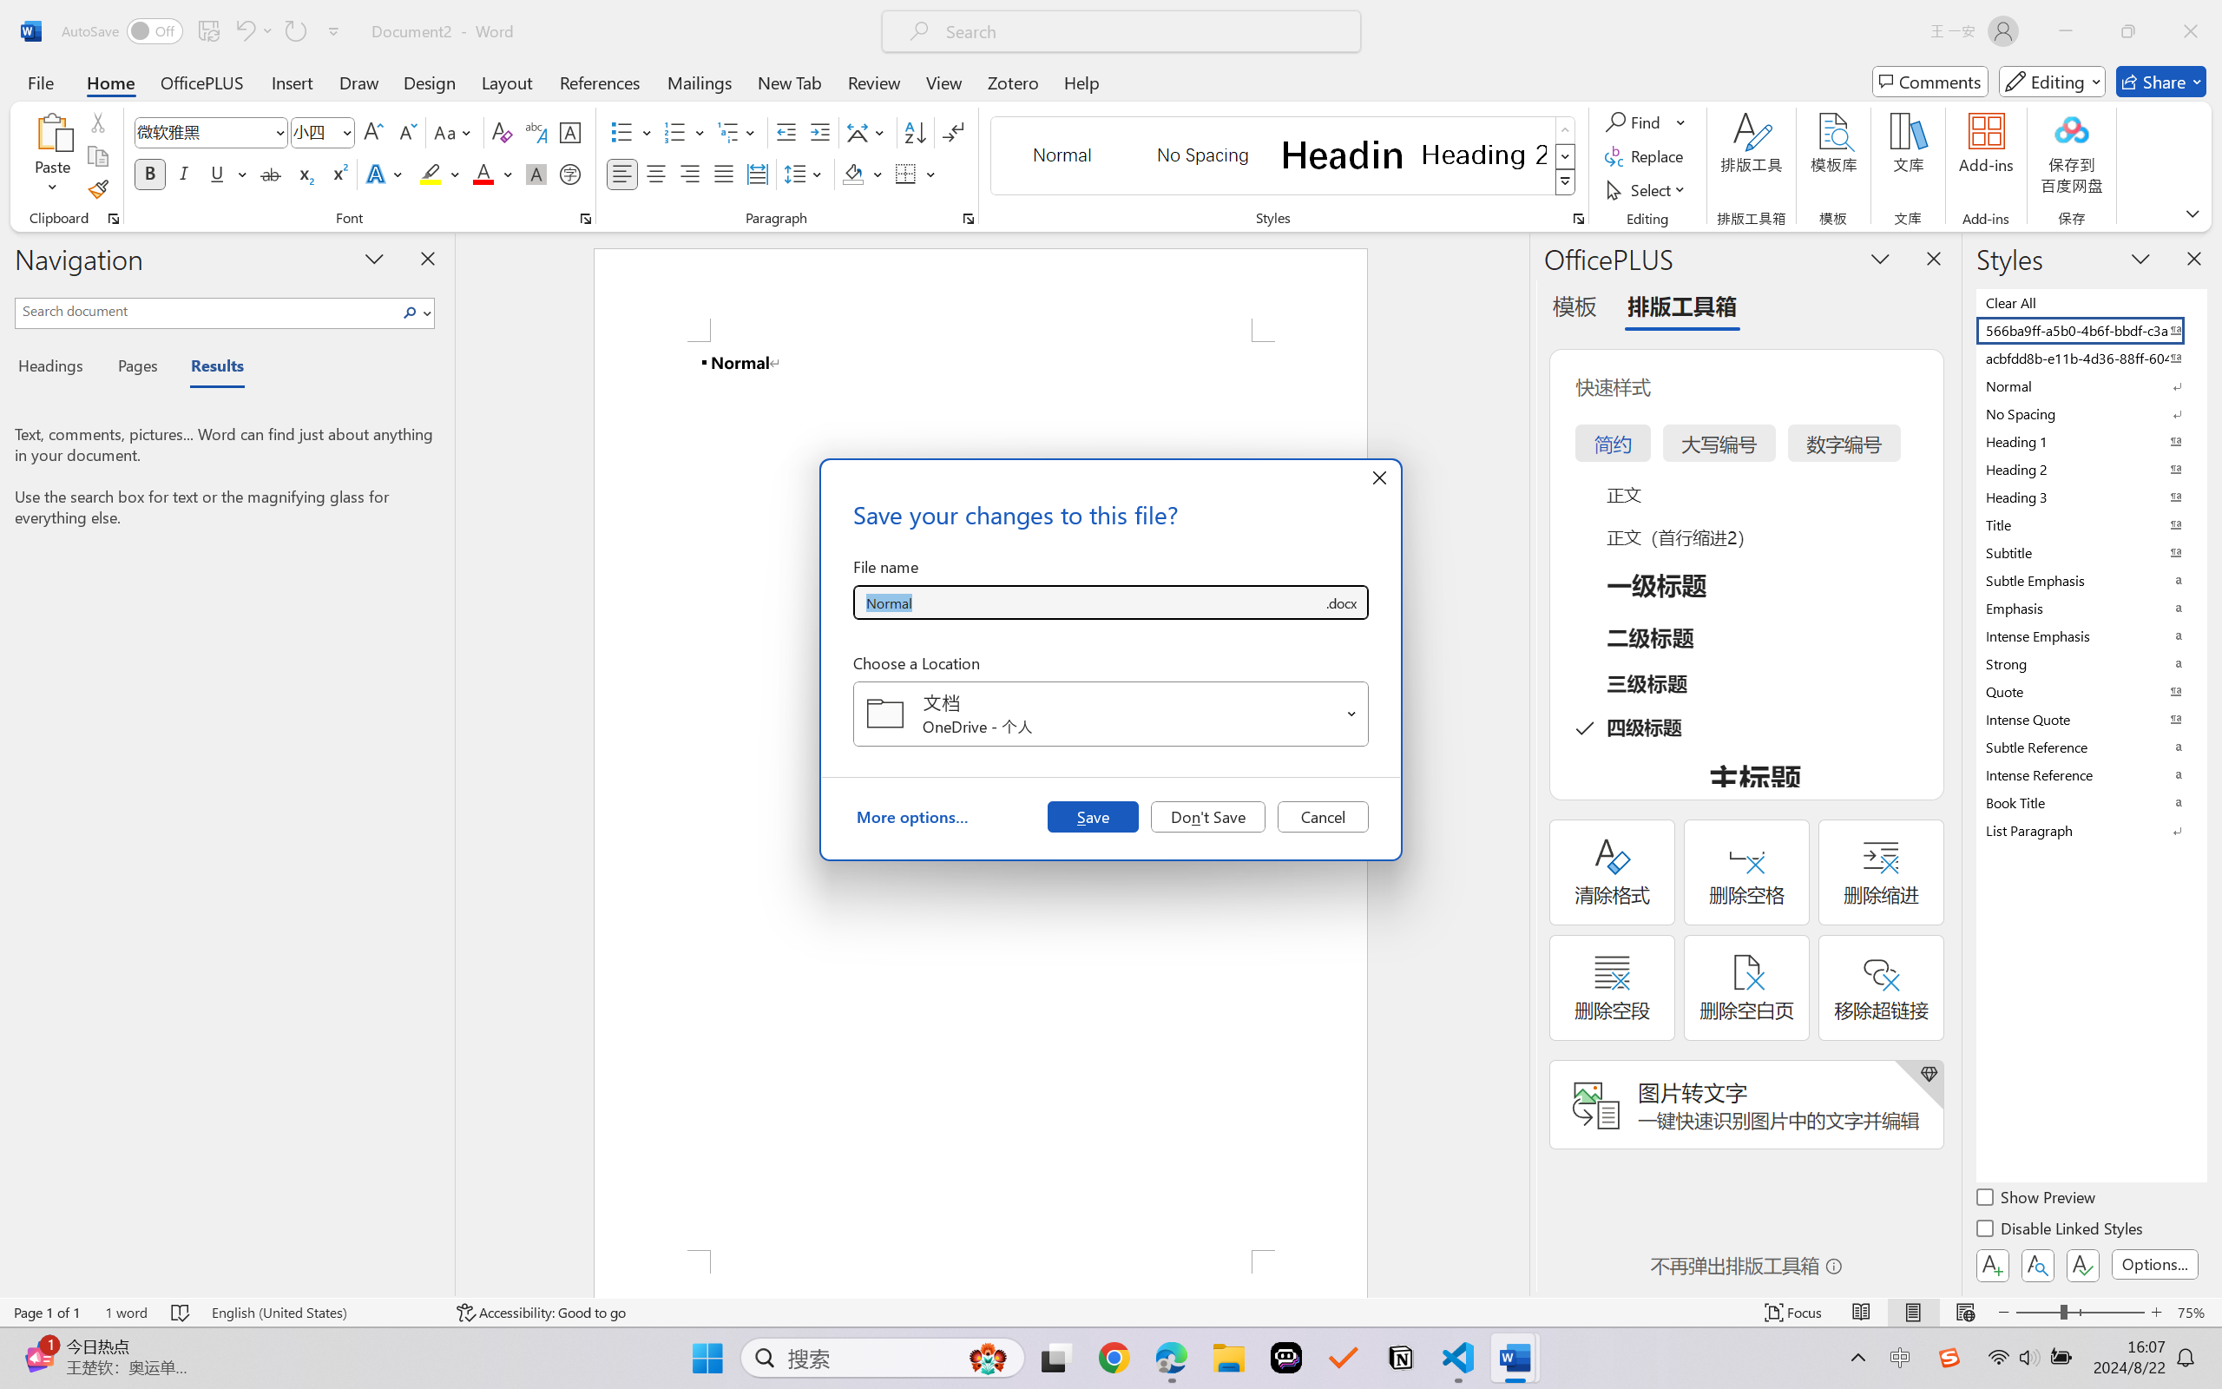  What do you see at coordinates (1914, 1313) in the screenshot?
I see `Print Layout` at bounding box center [1914, 1313].